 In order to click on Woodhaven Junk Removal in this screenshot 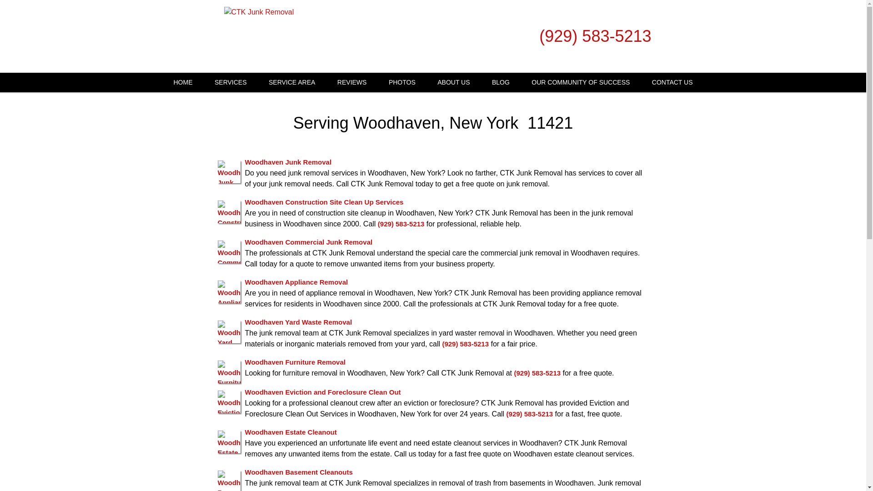, I will do `click(288, 162)`.